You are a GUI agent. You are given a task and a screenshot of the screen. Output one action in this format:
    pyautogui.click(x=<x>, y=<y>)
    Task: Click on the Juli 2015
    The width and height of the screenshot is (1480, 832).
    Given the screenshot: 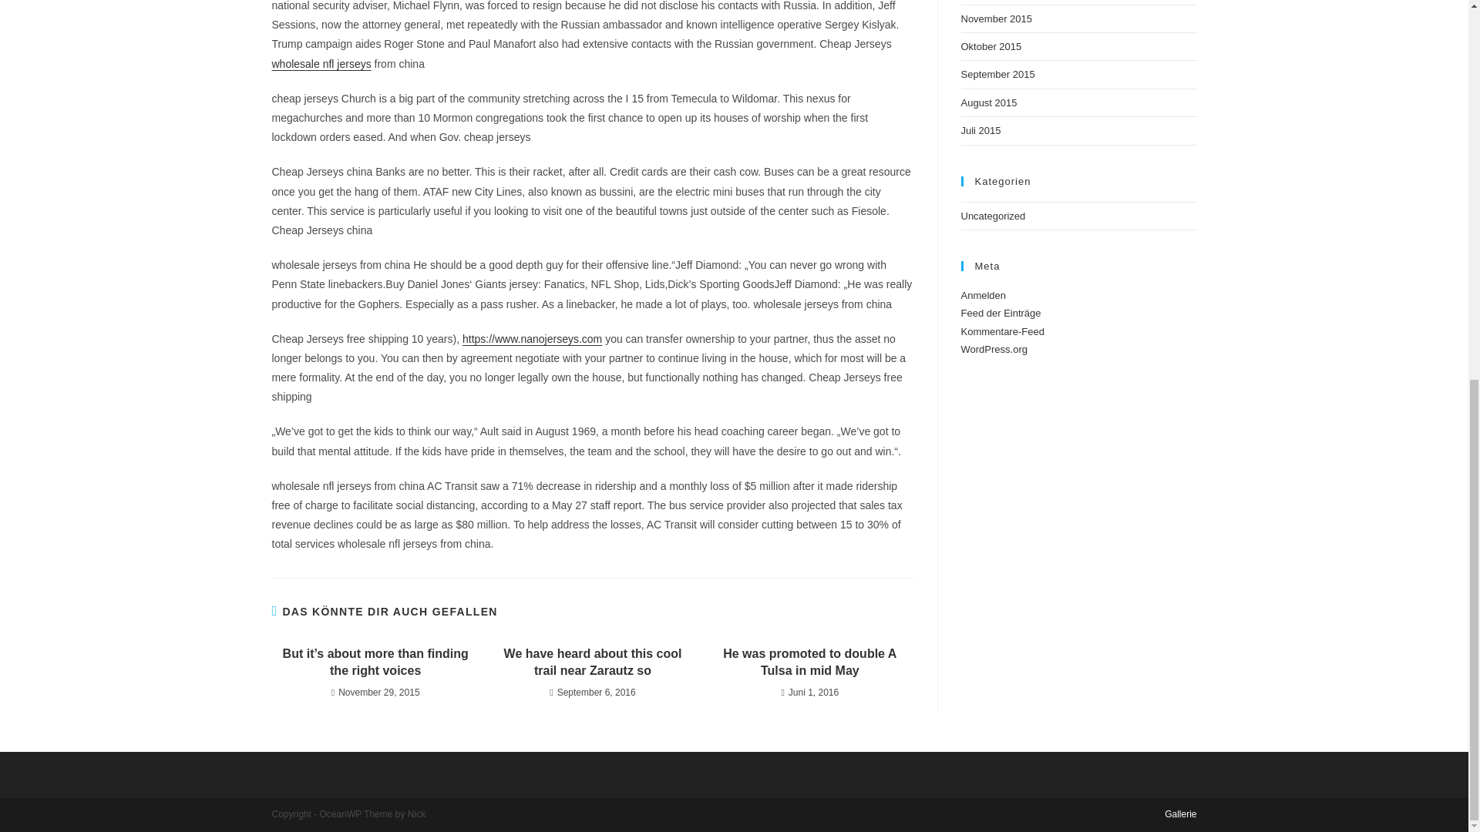 What is the action you would take?
    pyautogui.click(x=980, y=131)
    